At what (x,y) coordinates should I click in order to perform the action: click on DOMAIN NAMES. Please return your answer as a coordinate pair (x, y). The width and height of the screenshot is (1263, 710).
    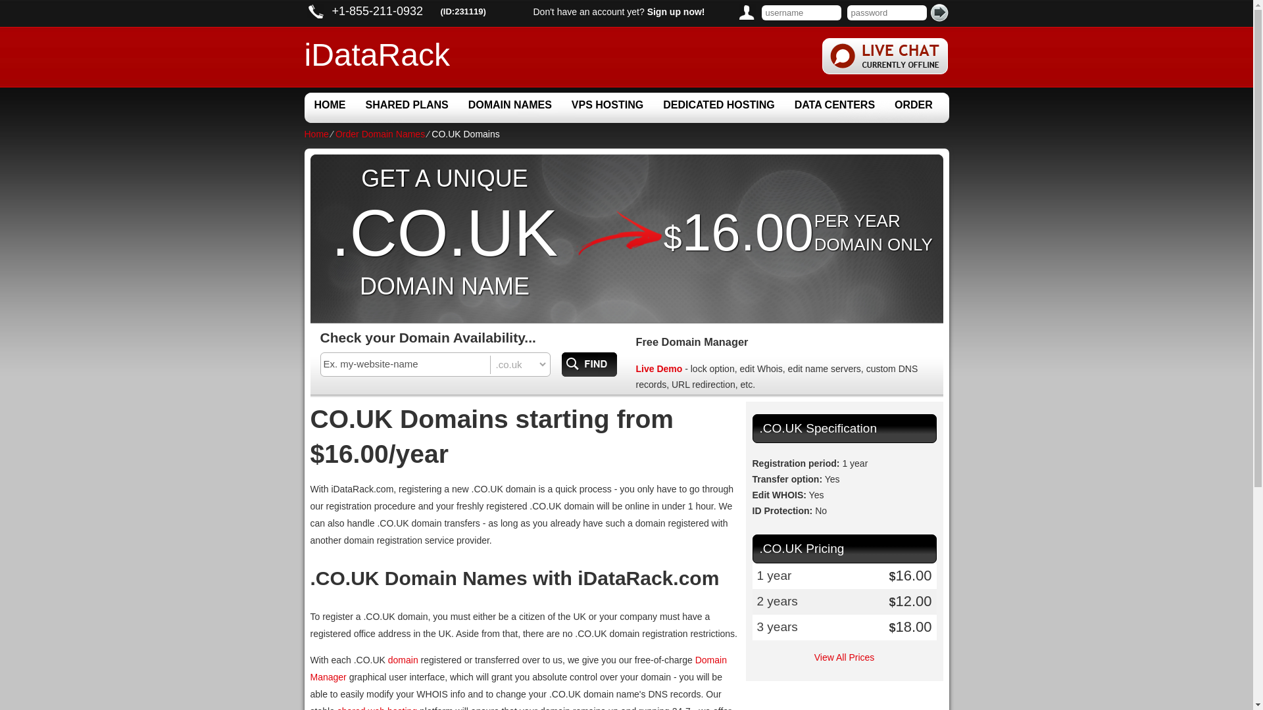
    Looking at the image, I should click on (510, 105).